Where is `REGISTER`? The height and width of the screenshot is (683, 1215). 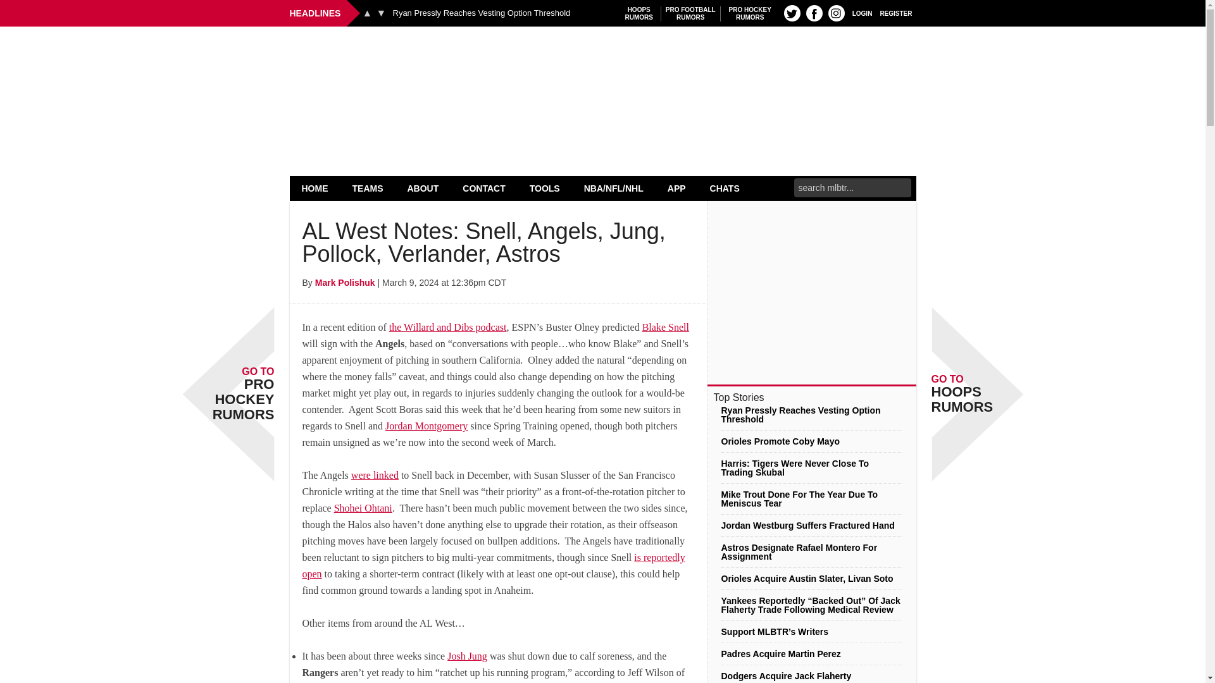 REGISTER is located at coordinates (792, 13).